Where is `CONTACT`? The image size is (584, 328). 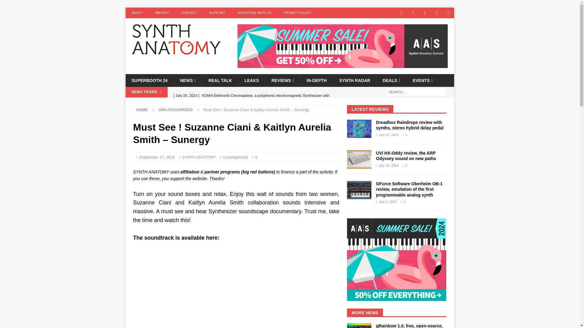 CONTACT is located at coordinates (189, 13).